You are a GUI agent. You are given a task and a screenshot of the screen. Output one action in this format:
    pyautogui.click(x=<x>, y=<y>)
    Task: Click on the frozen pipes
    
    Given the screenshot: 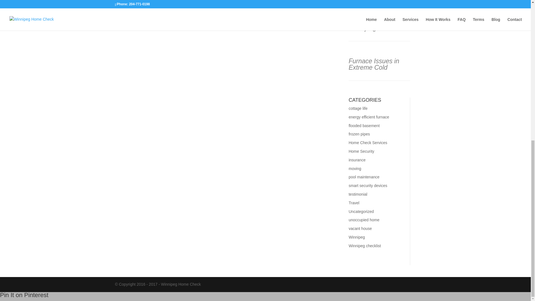 What is the action you would take?
    pyautogui.click(x=359, y=134)
    